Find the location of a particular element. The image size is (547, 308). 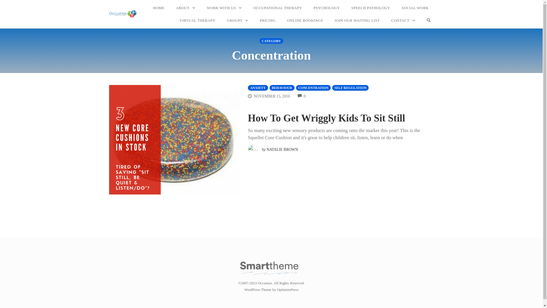

PSYCHOLOGY is located at coordinates (326, 8).